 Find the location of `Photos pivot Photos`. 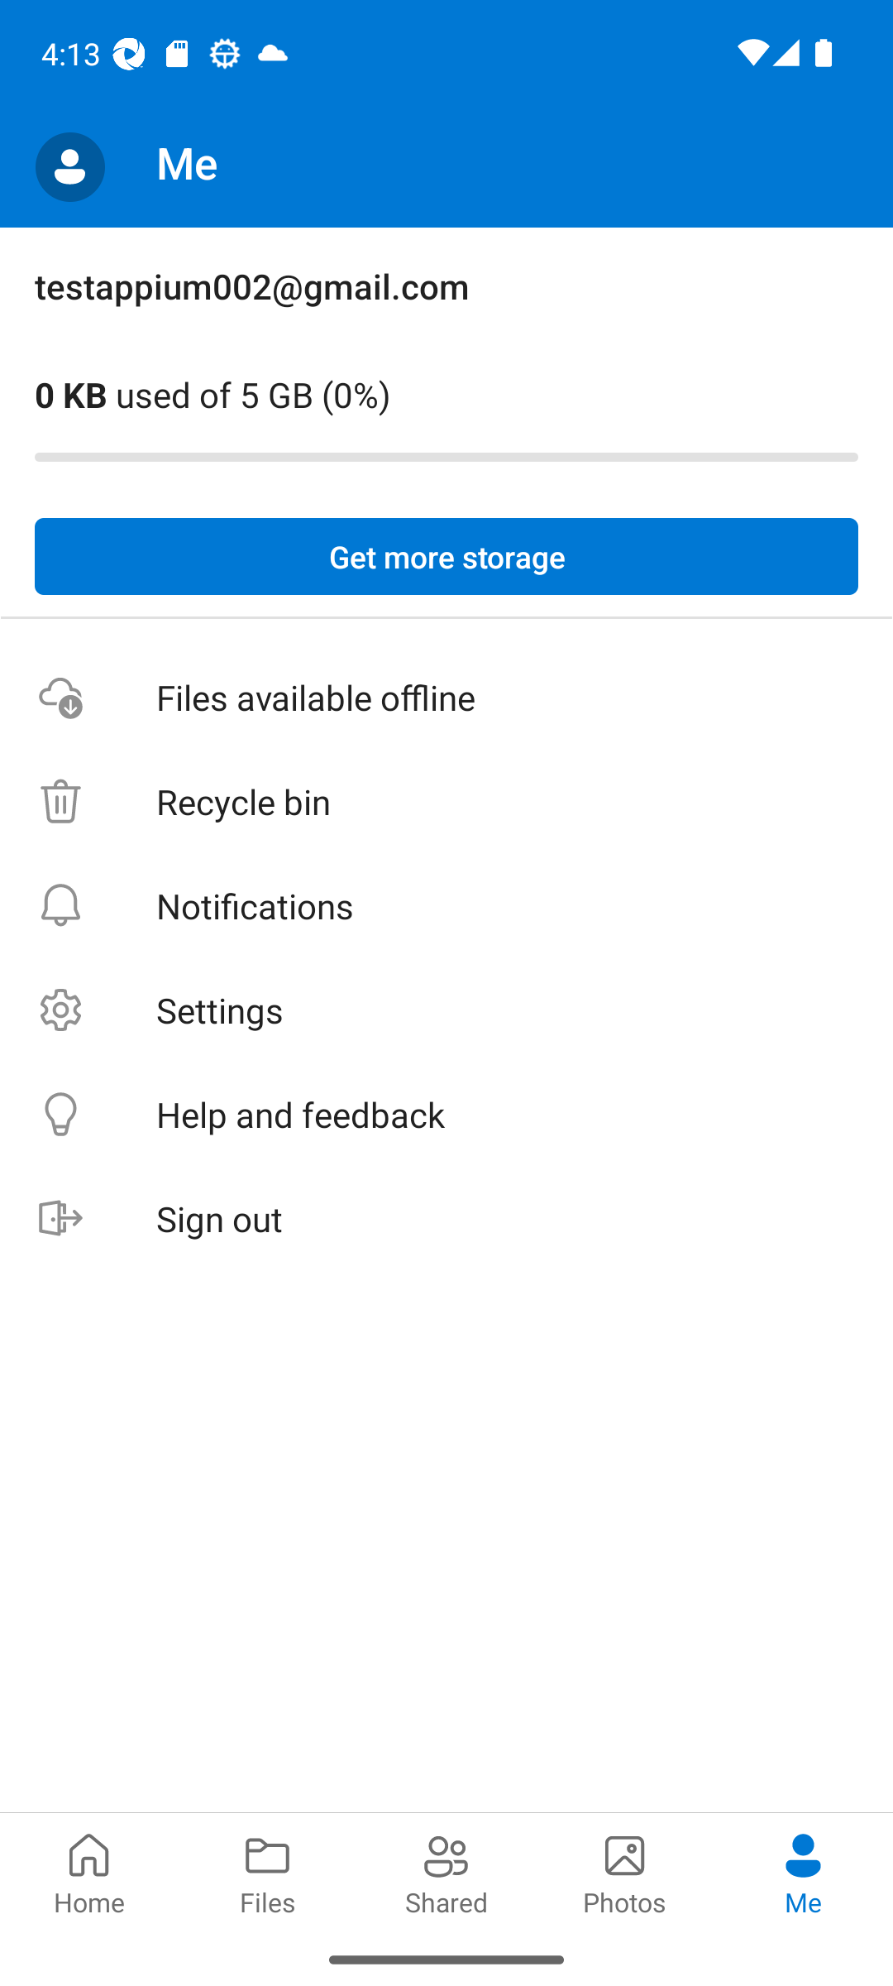

Photos pivot Photos is located at coordinates (625, 1872).